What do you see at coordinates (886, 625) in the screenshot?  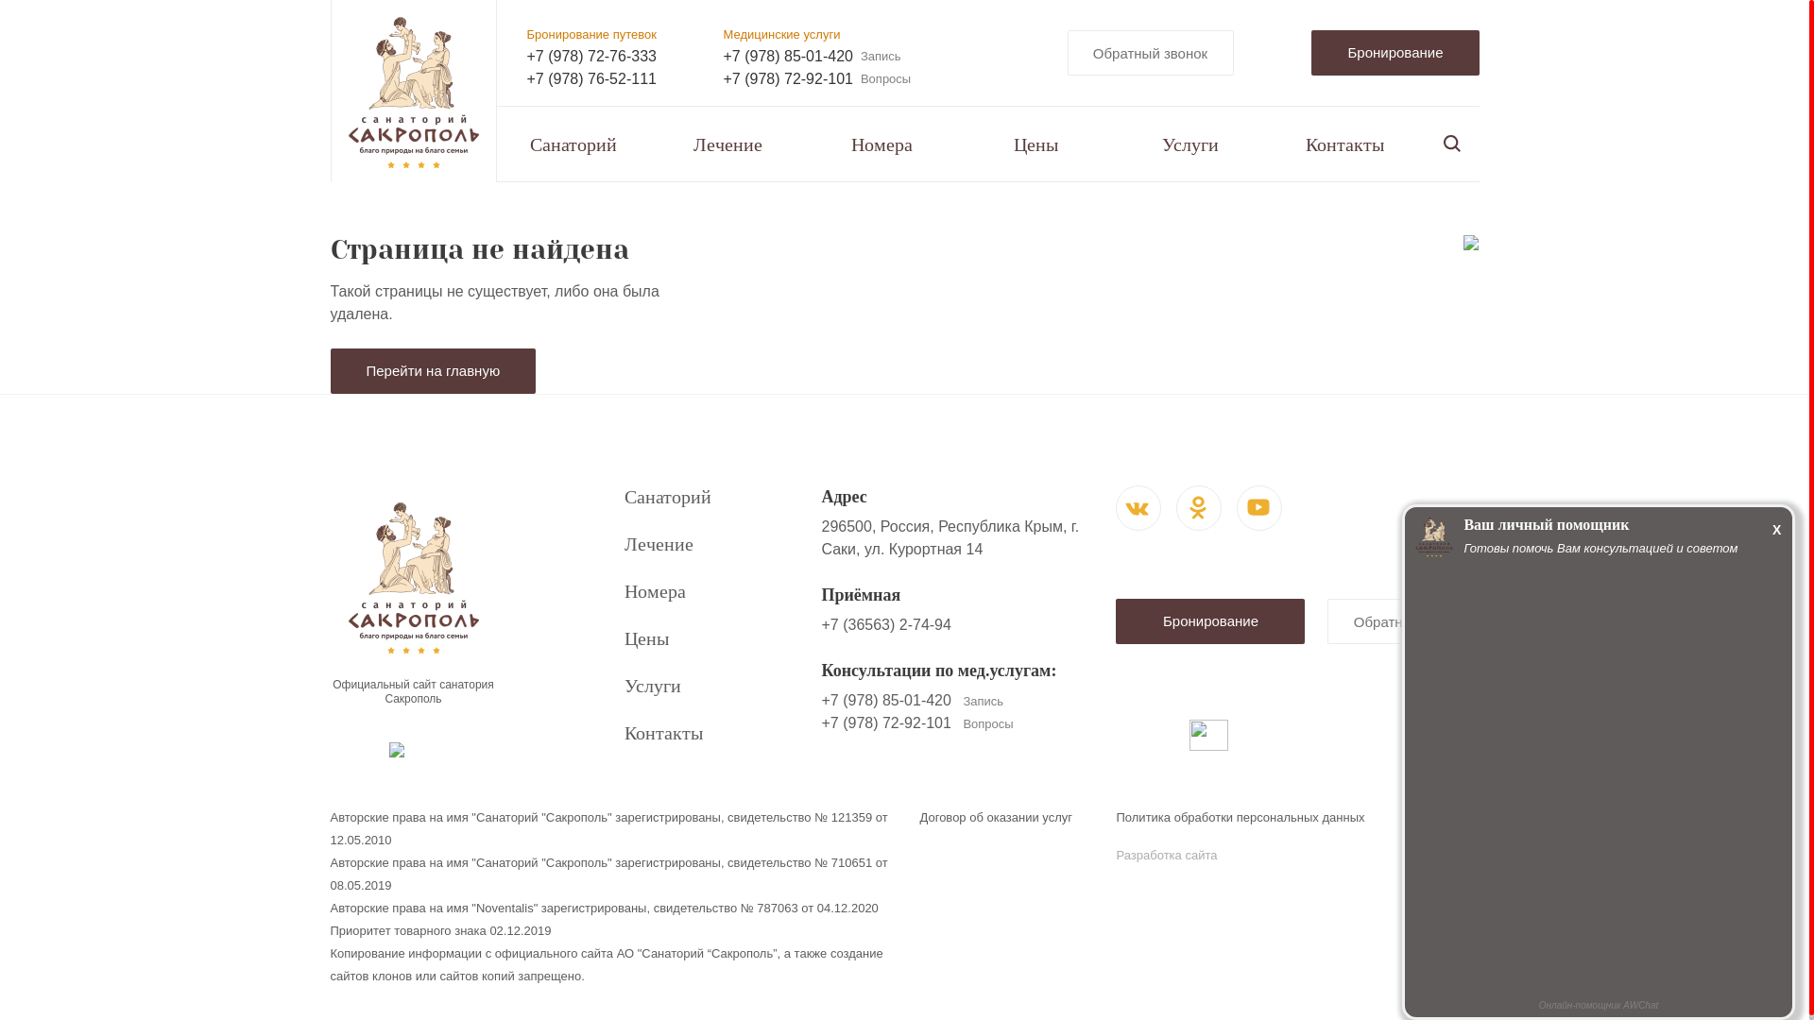 I see `+7 (36563) 2-74-94` at bounding box center [886, 625].